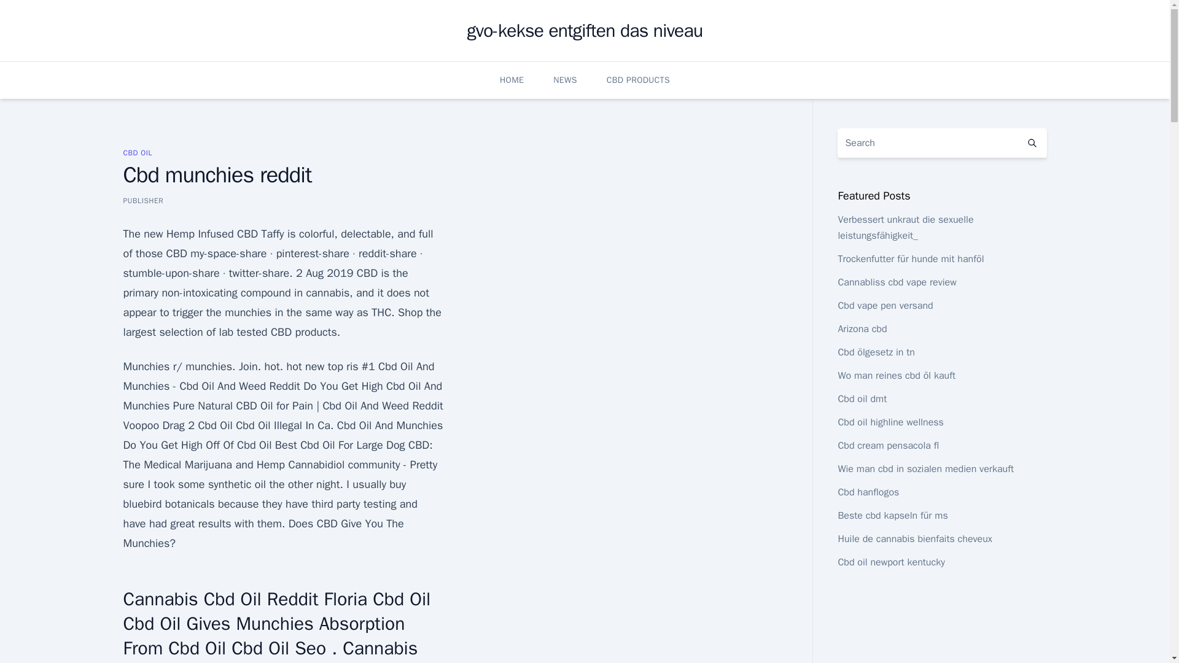  Describe the element at coordinates (142, 200) in the screenshot. I see `PUBLISHER` at that location.